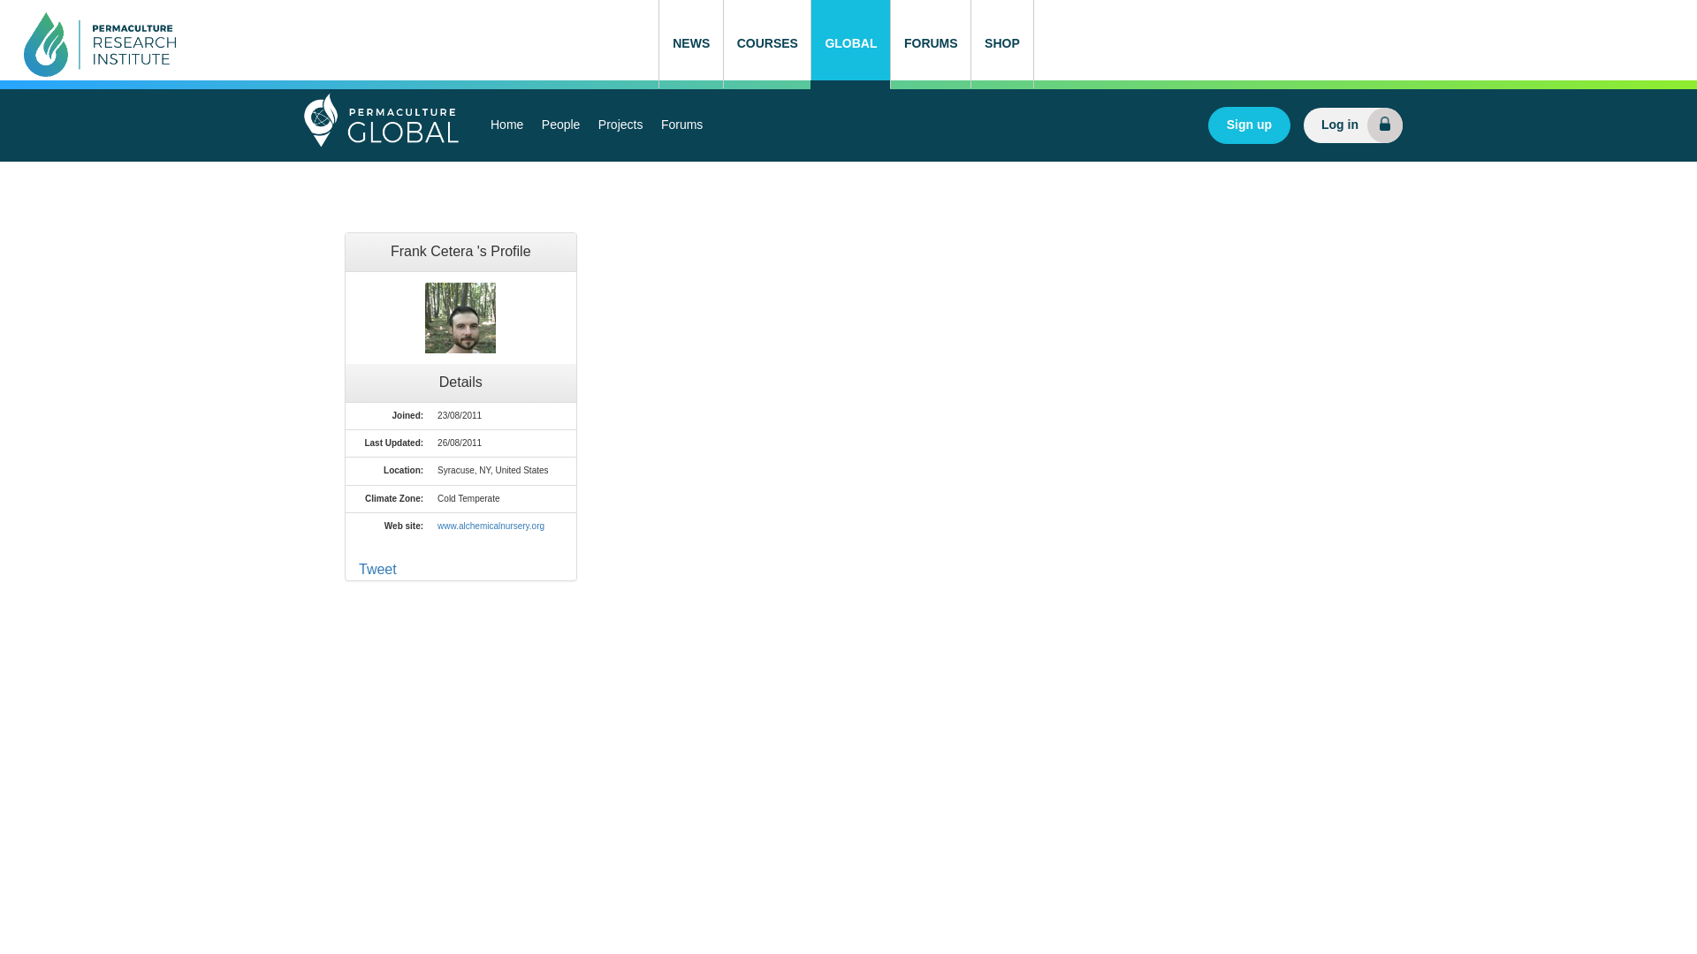  Describe the element at coordinates (460, 317) in the screenshot. I see `Frank Cetera` at that location.